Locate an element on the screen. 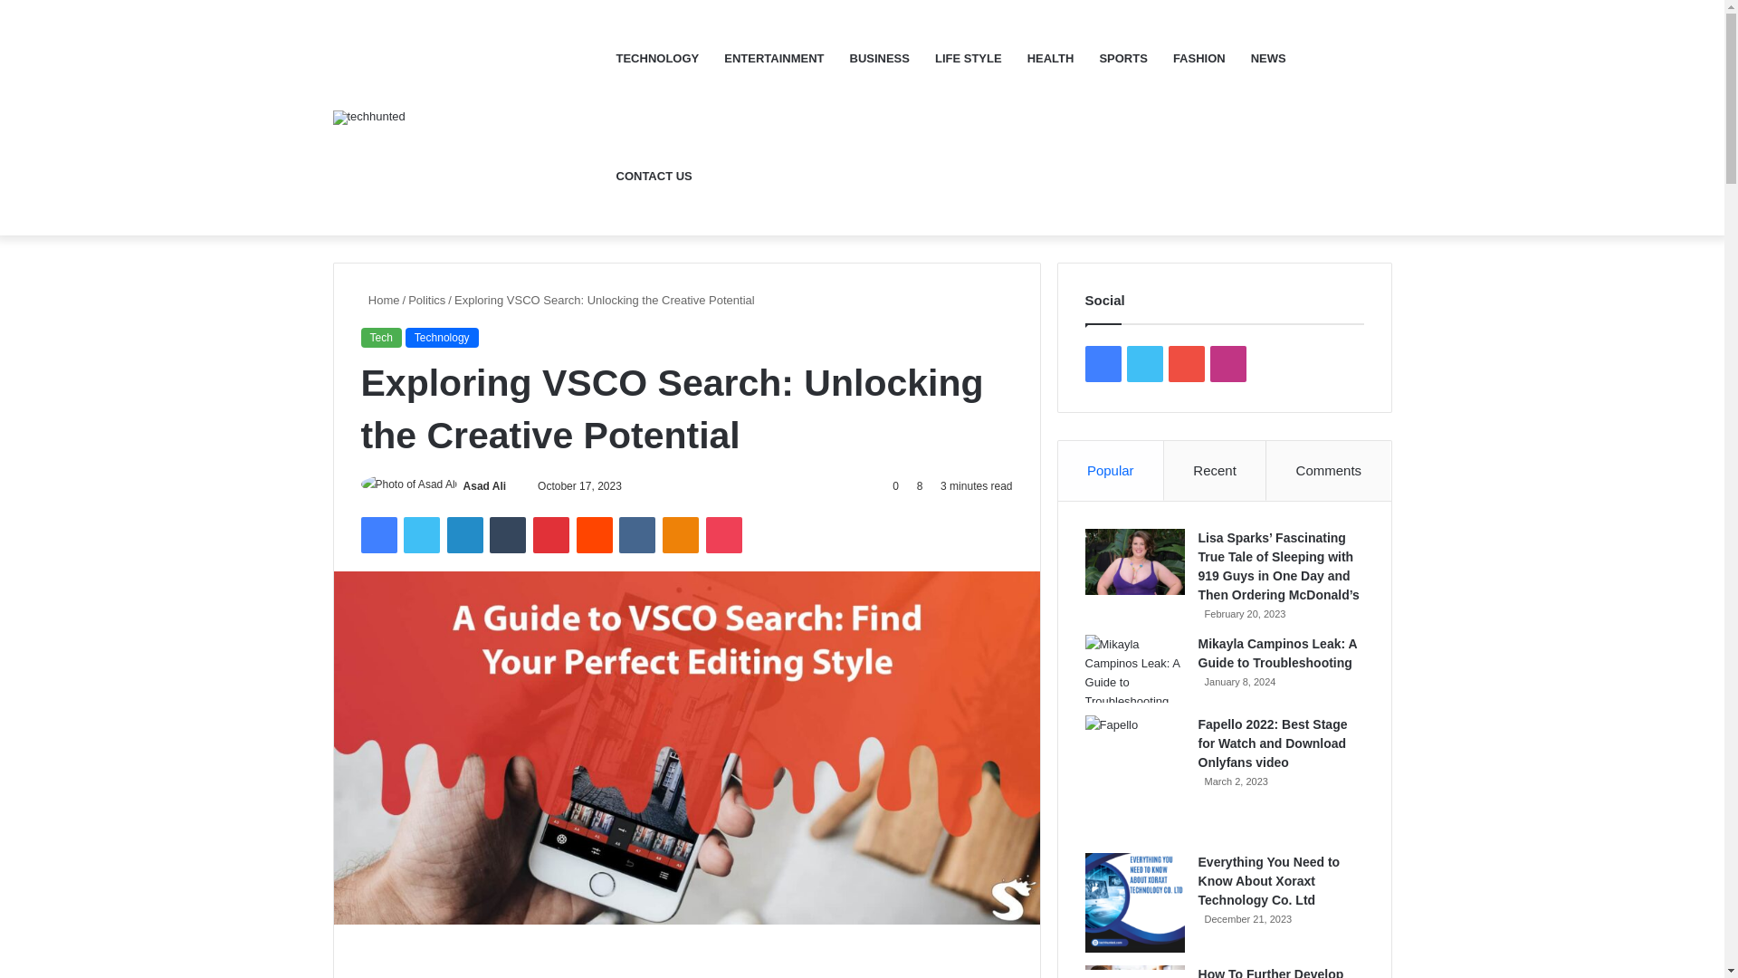  LinkedIn is located at coordinates (464, 535).